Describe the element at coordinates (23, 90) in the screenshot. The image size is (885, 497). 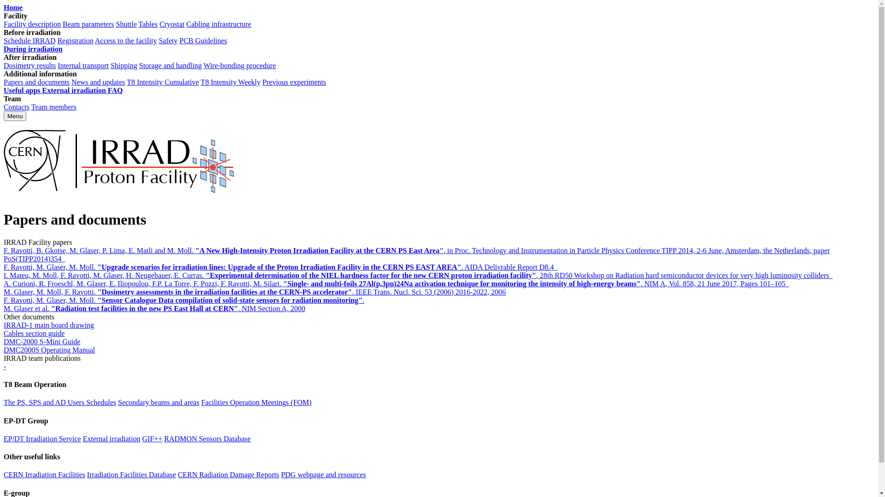
I see `Useful apps` at that location.